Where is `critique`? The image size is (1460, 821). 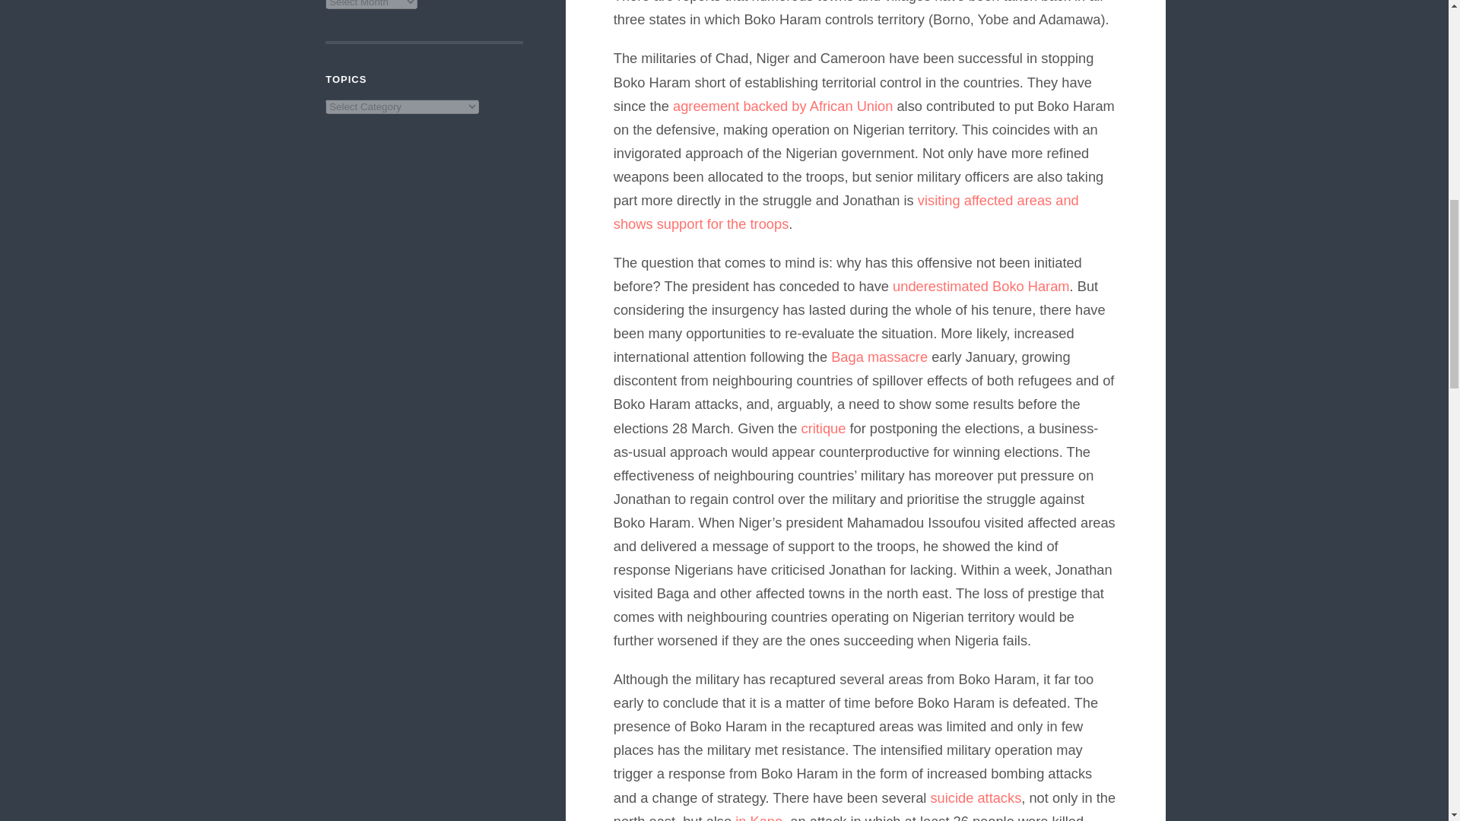 critique is located at coordinates (824, 427).